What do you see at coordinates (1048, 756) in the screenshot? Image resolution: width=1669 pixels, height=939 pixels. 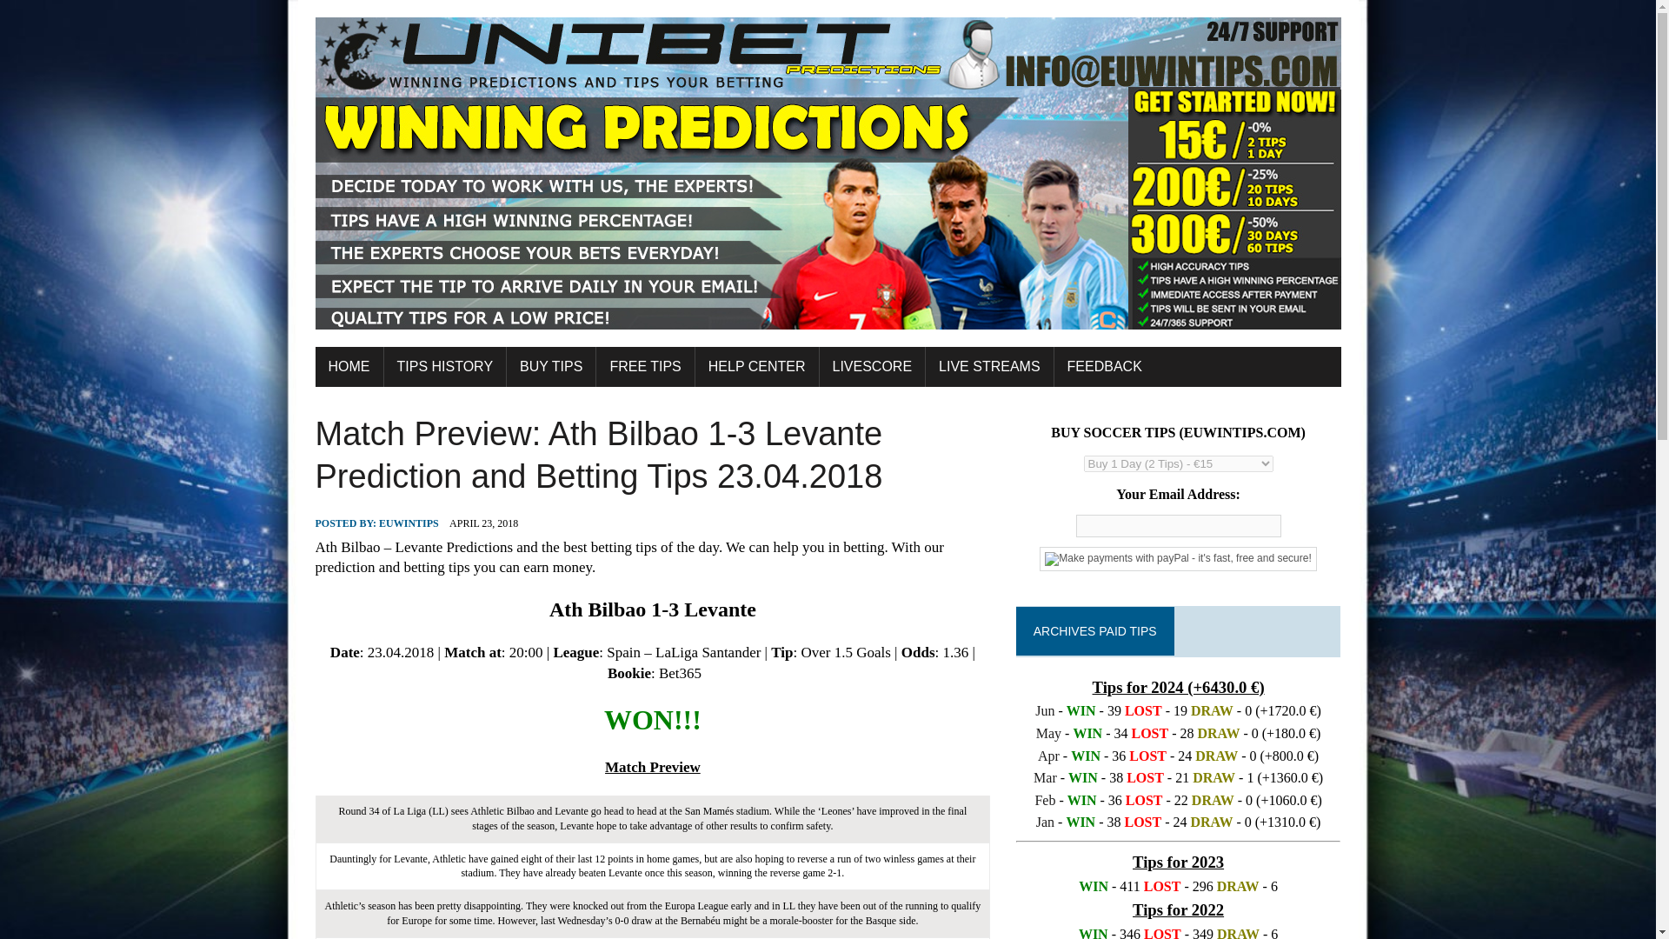 I see `Apr` at bounding box center [1048, 756].